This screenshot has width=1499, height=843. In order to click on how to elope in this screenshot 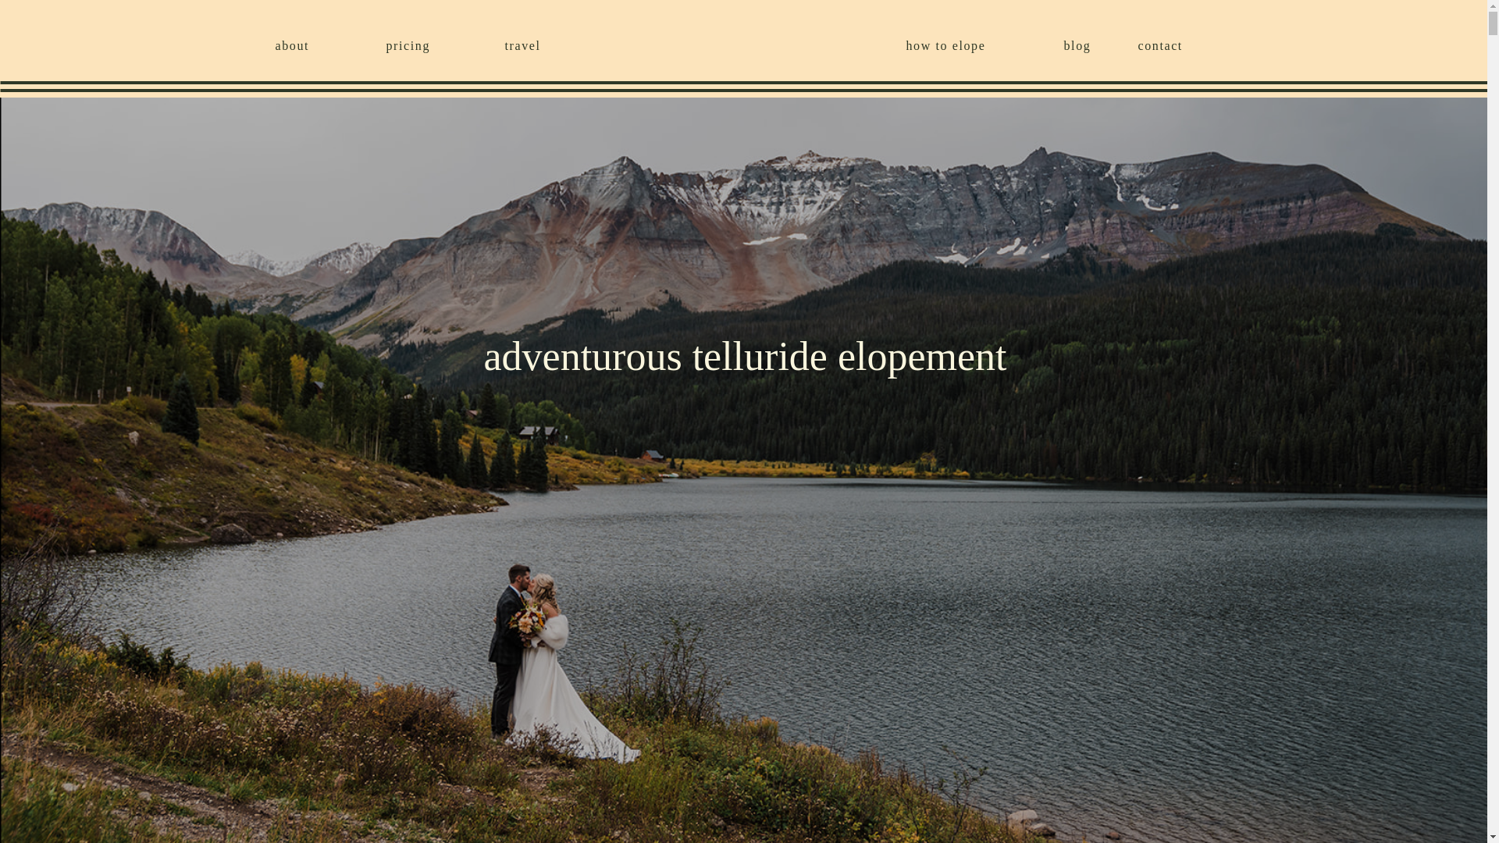, I will do `click(968, 44)`.